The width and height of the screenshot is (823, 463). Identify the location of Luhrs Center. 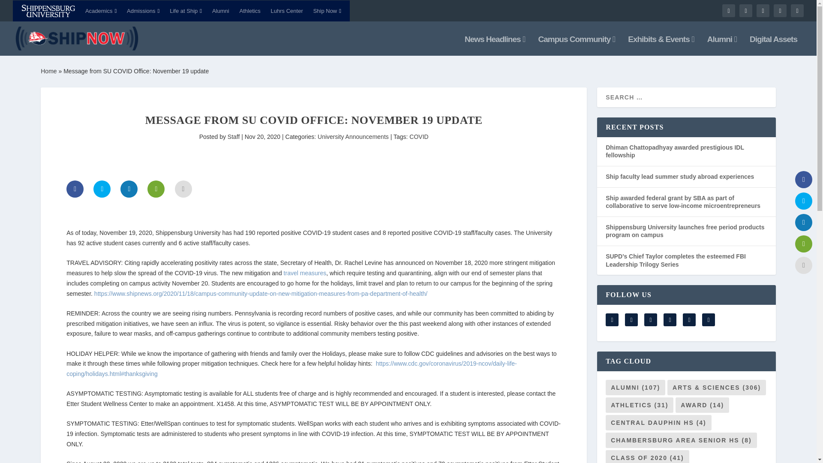
(286, 10).